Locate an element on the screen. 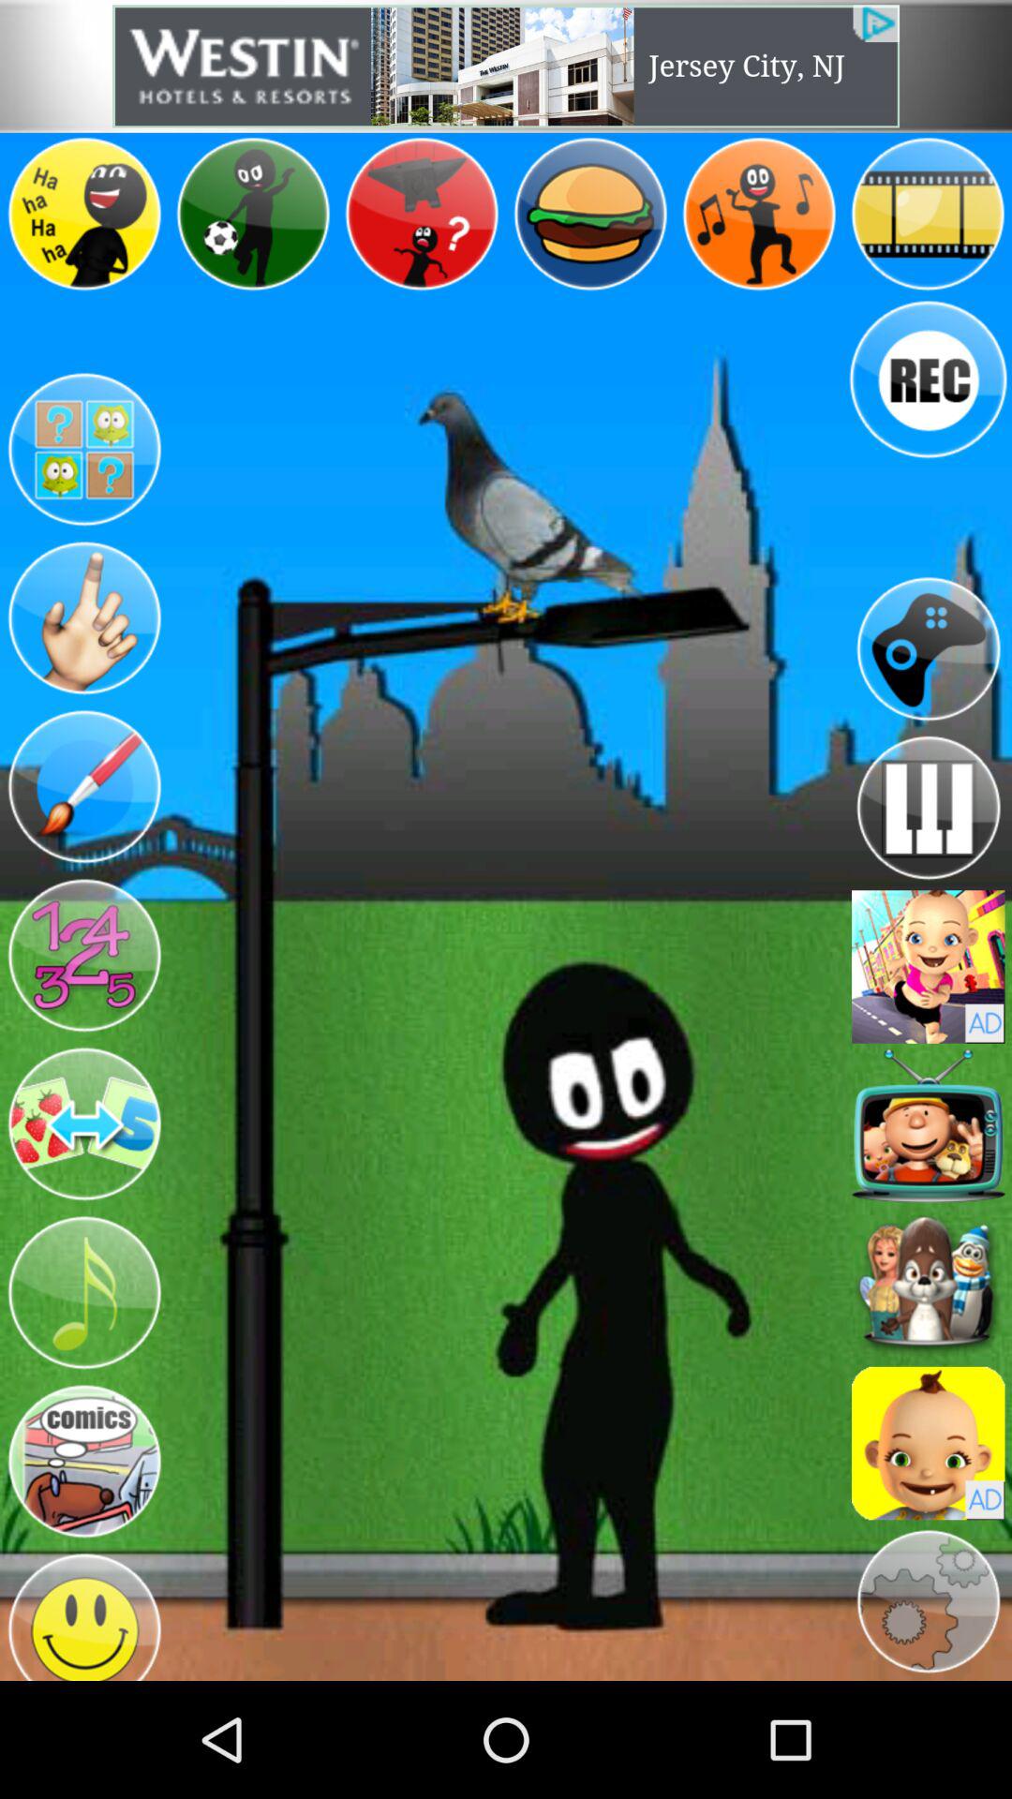 The image size is (1012, 1799). game is located at coordinates (928, 967).